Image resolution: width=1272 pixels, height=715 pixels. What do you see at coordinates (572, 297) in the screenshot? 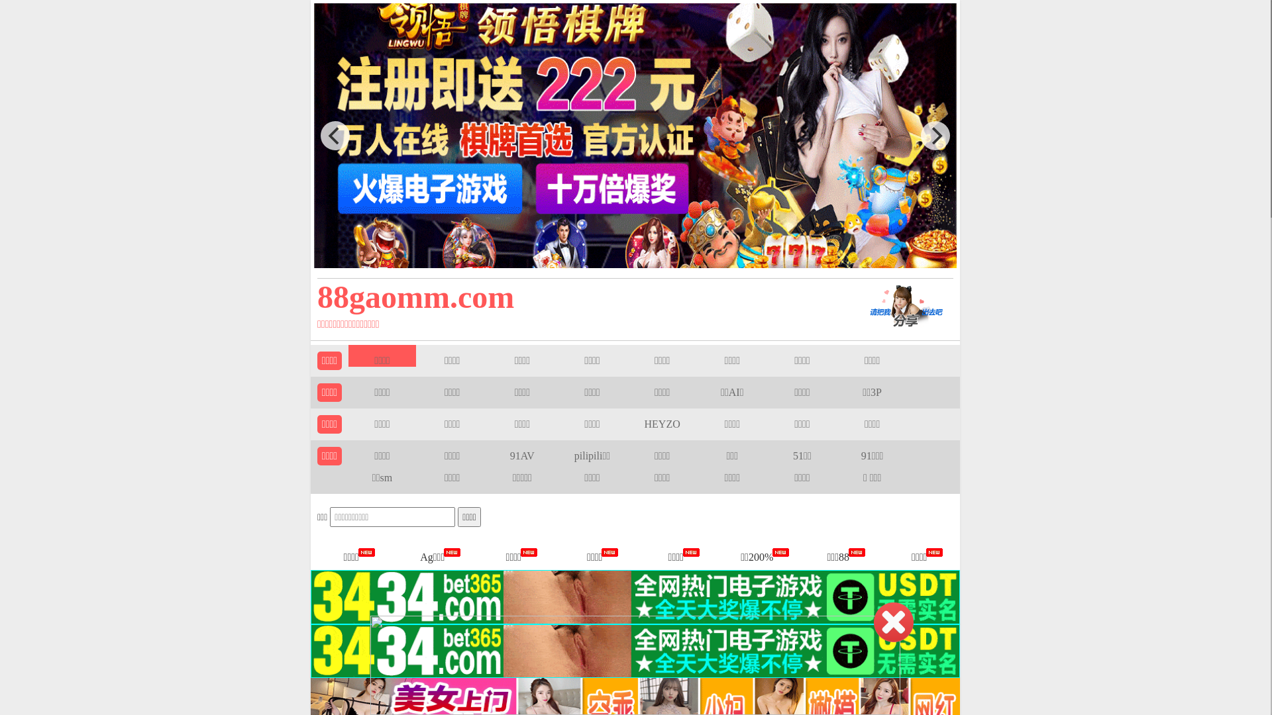
I see `88gaomm.com` at bounding box center [572, 297].